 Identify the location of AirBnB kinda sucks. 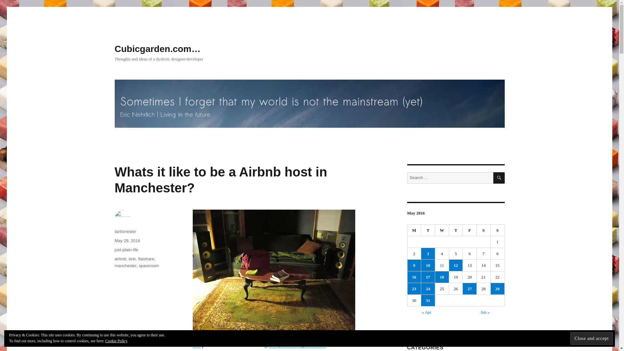
(290, 270).